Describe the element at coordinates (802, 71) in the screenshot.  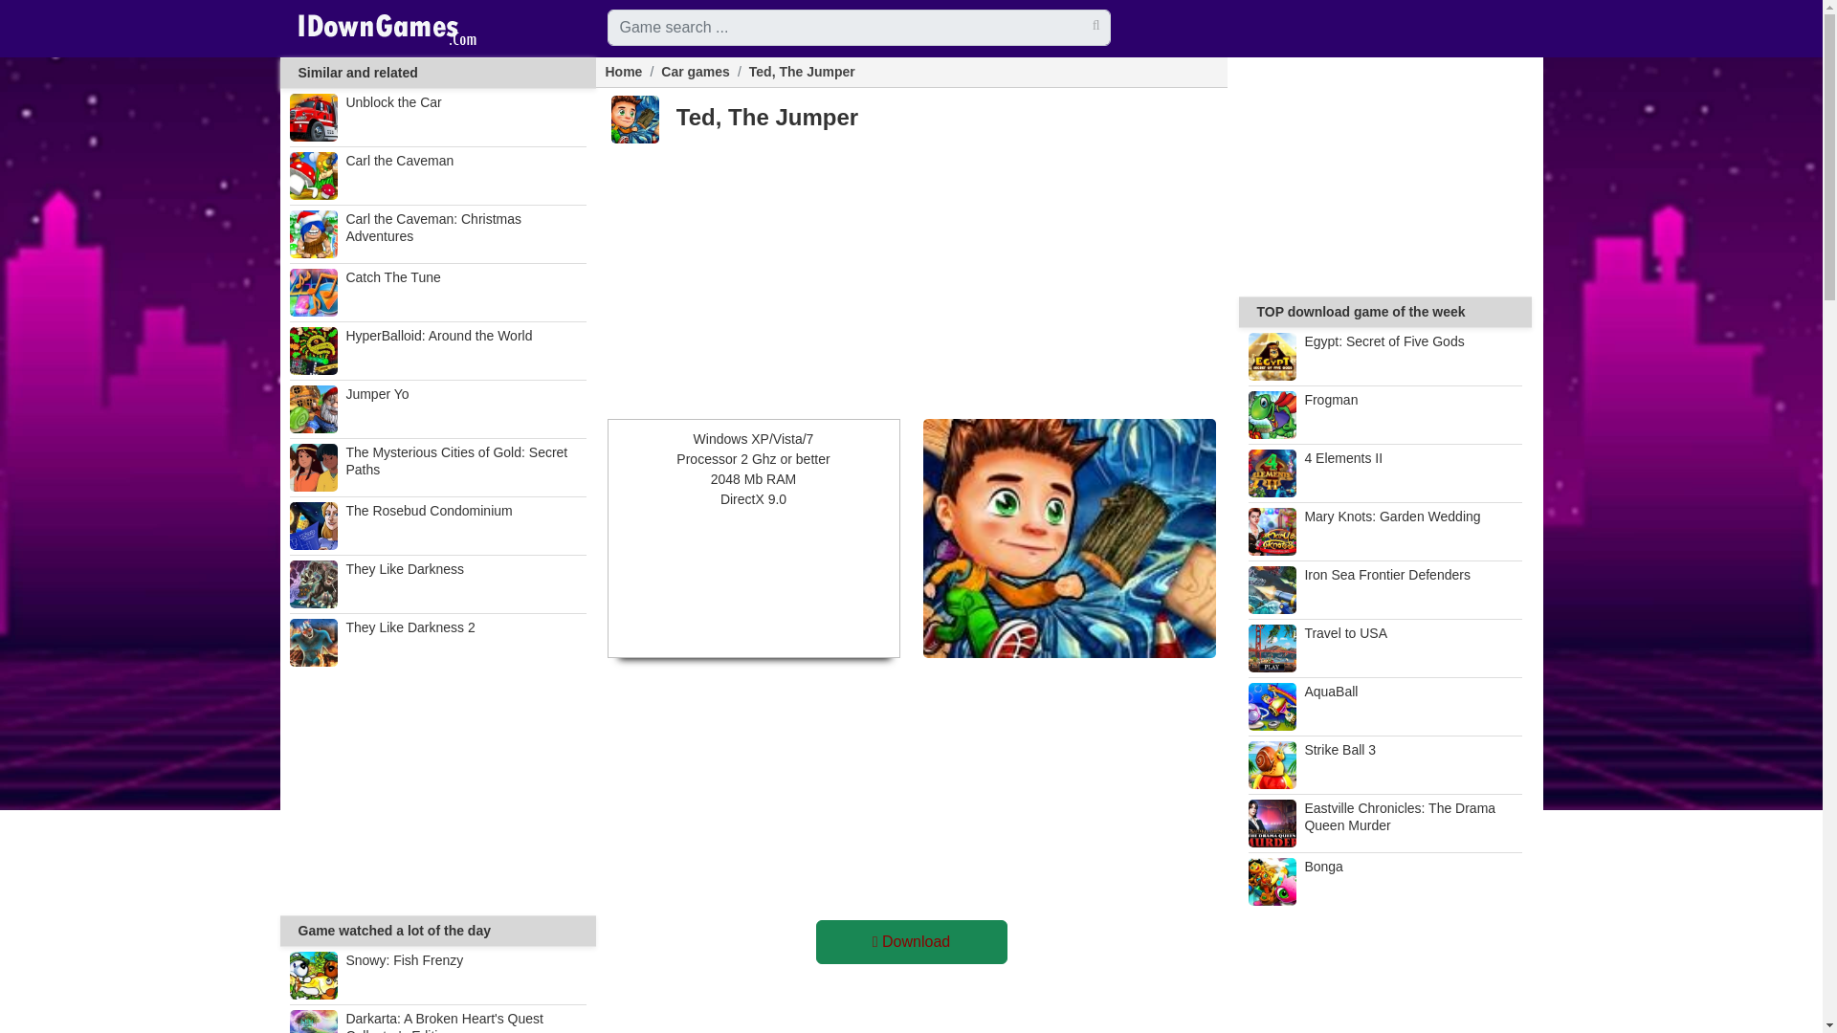
I see `Ted, The Jumper` at that location.